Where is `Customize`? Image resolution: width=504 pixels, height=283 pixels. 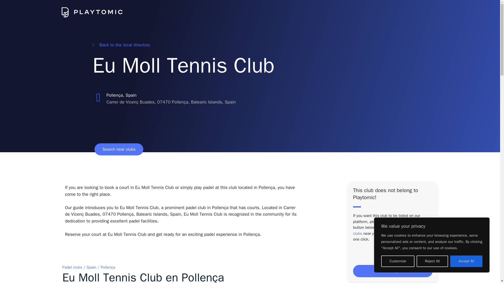
Customize is located at coordinates (397, 261).